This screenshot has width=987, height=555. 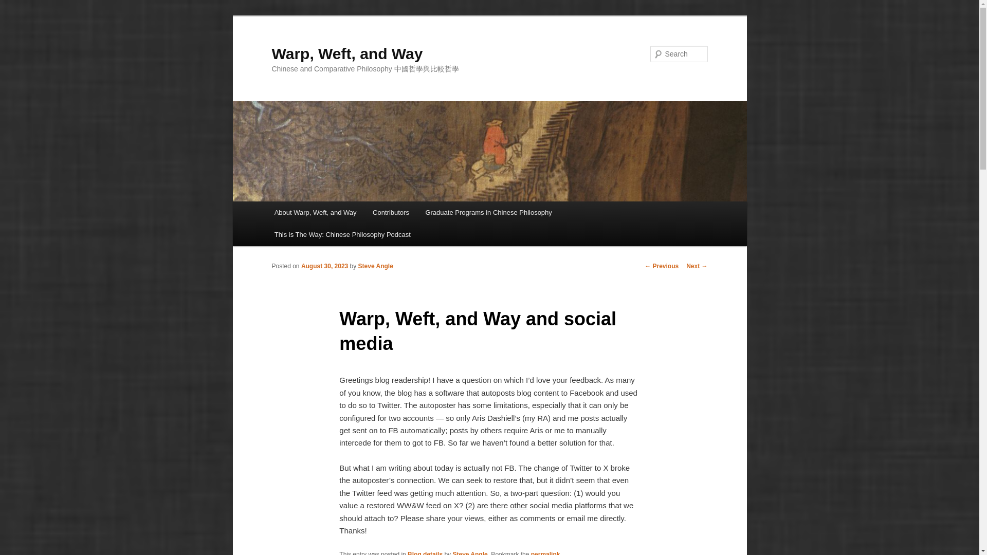 What do you see at coordinates (390, 213) in the screenshot?
I see `Contributors` at bounding box center [390, 213].